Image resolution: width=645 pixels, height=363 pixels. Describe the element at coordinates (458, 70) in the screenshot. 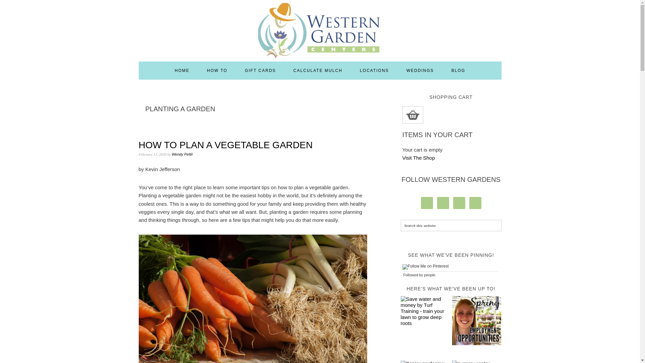

I see `BLOG` at that location.